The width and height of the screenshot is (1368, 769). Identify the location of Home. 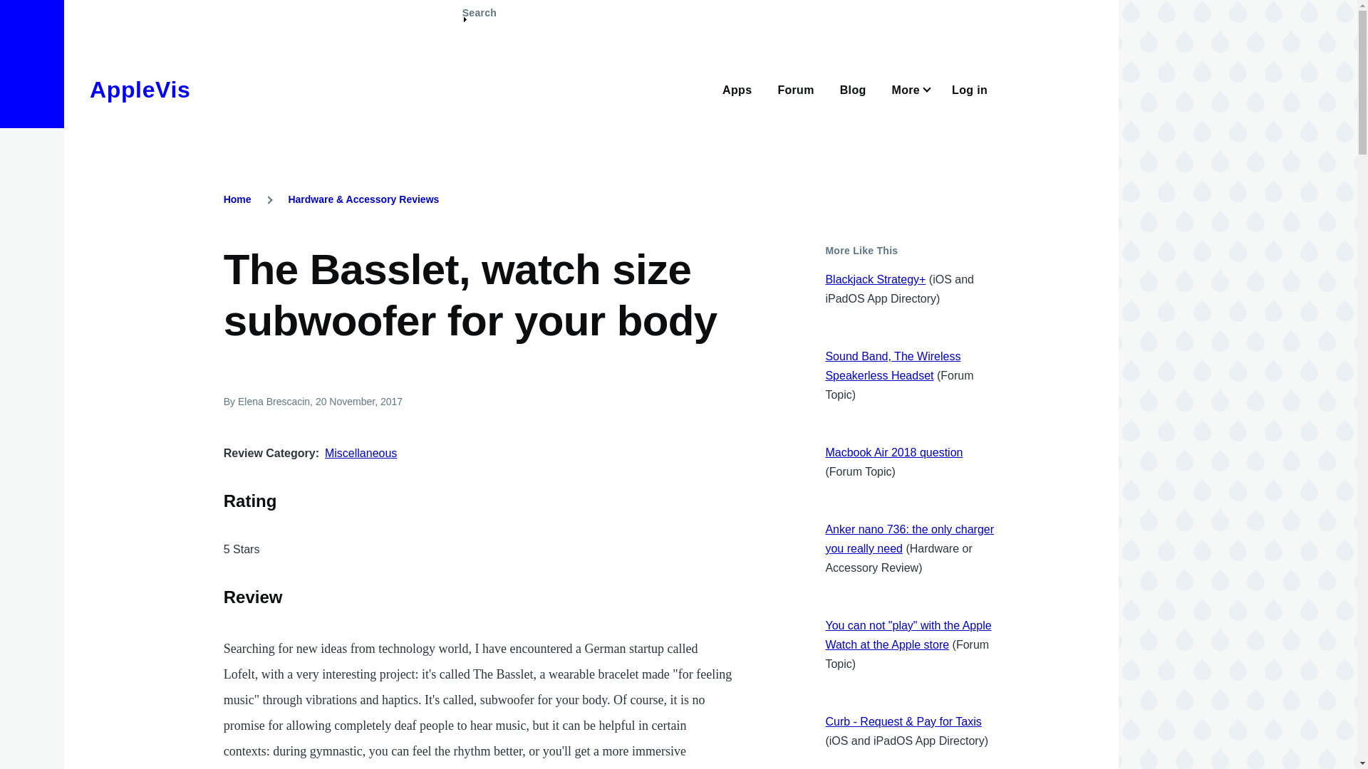
(238, 199).